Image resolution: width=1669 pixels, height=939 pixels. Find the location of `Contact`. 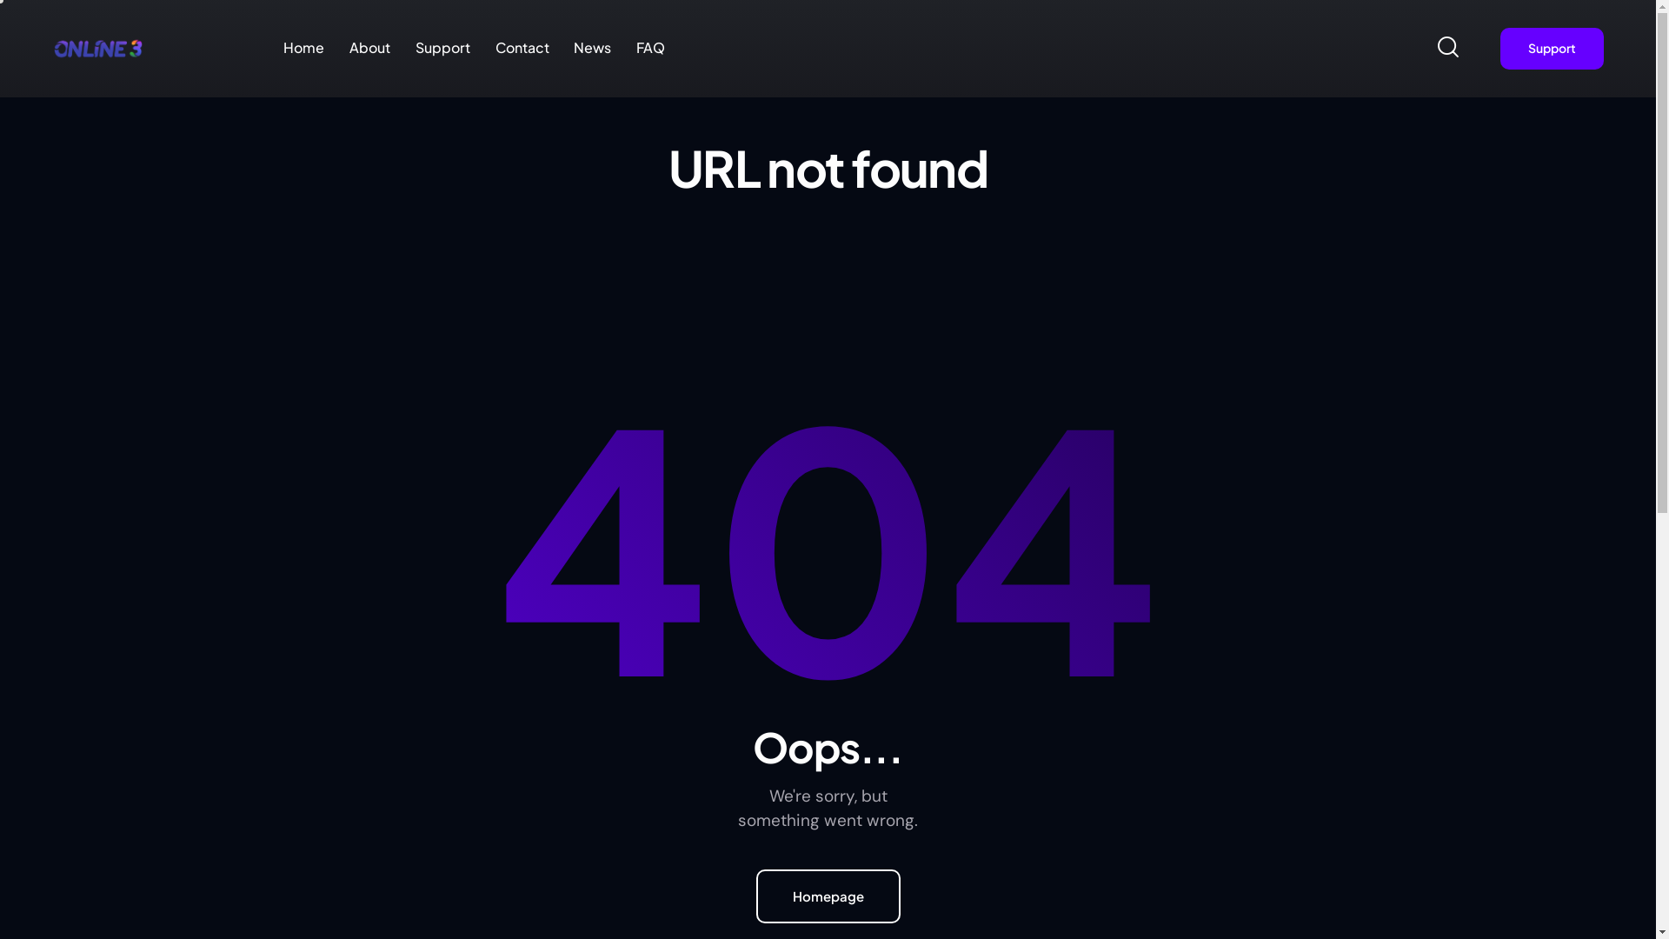

Contact is located at coordinates (522, 49).